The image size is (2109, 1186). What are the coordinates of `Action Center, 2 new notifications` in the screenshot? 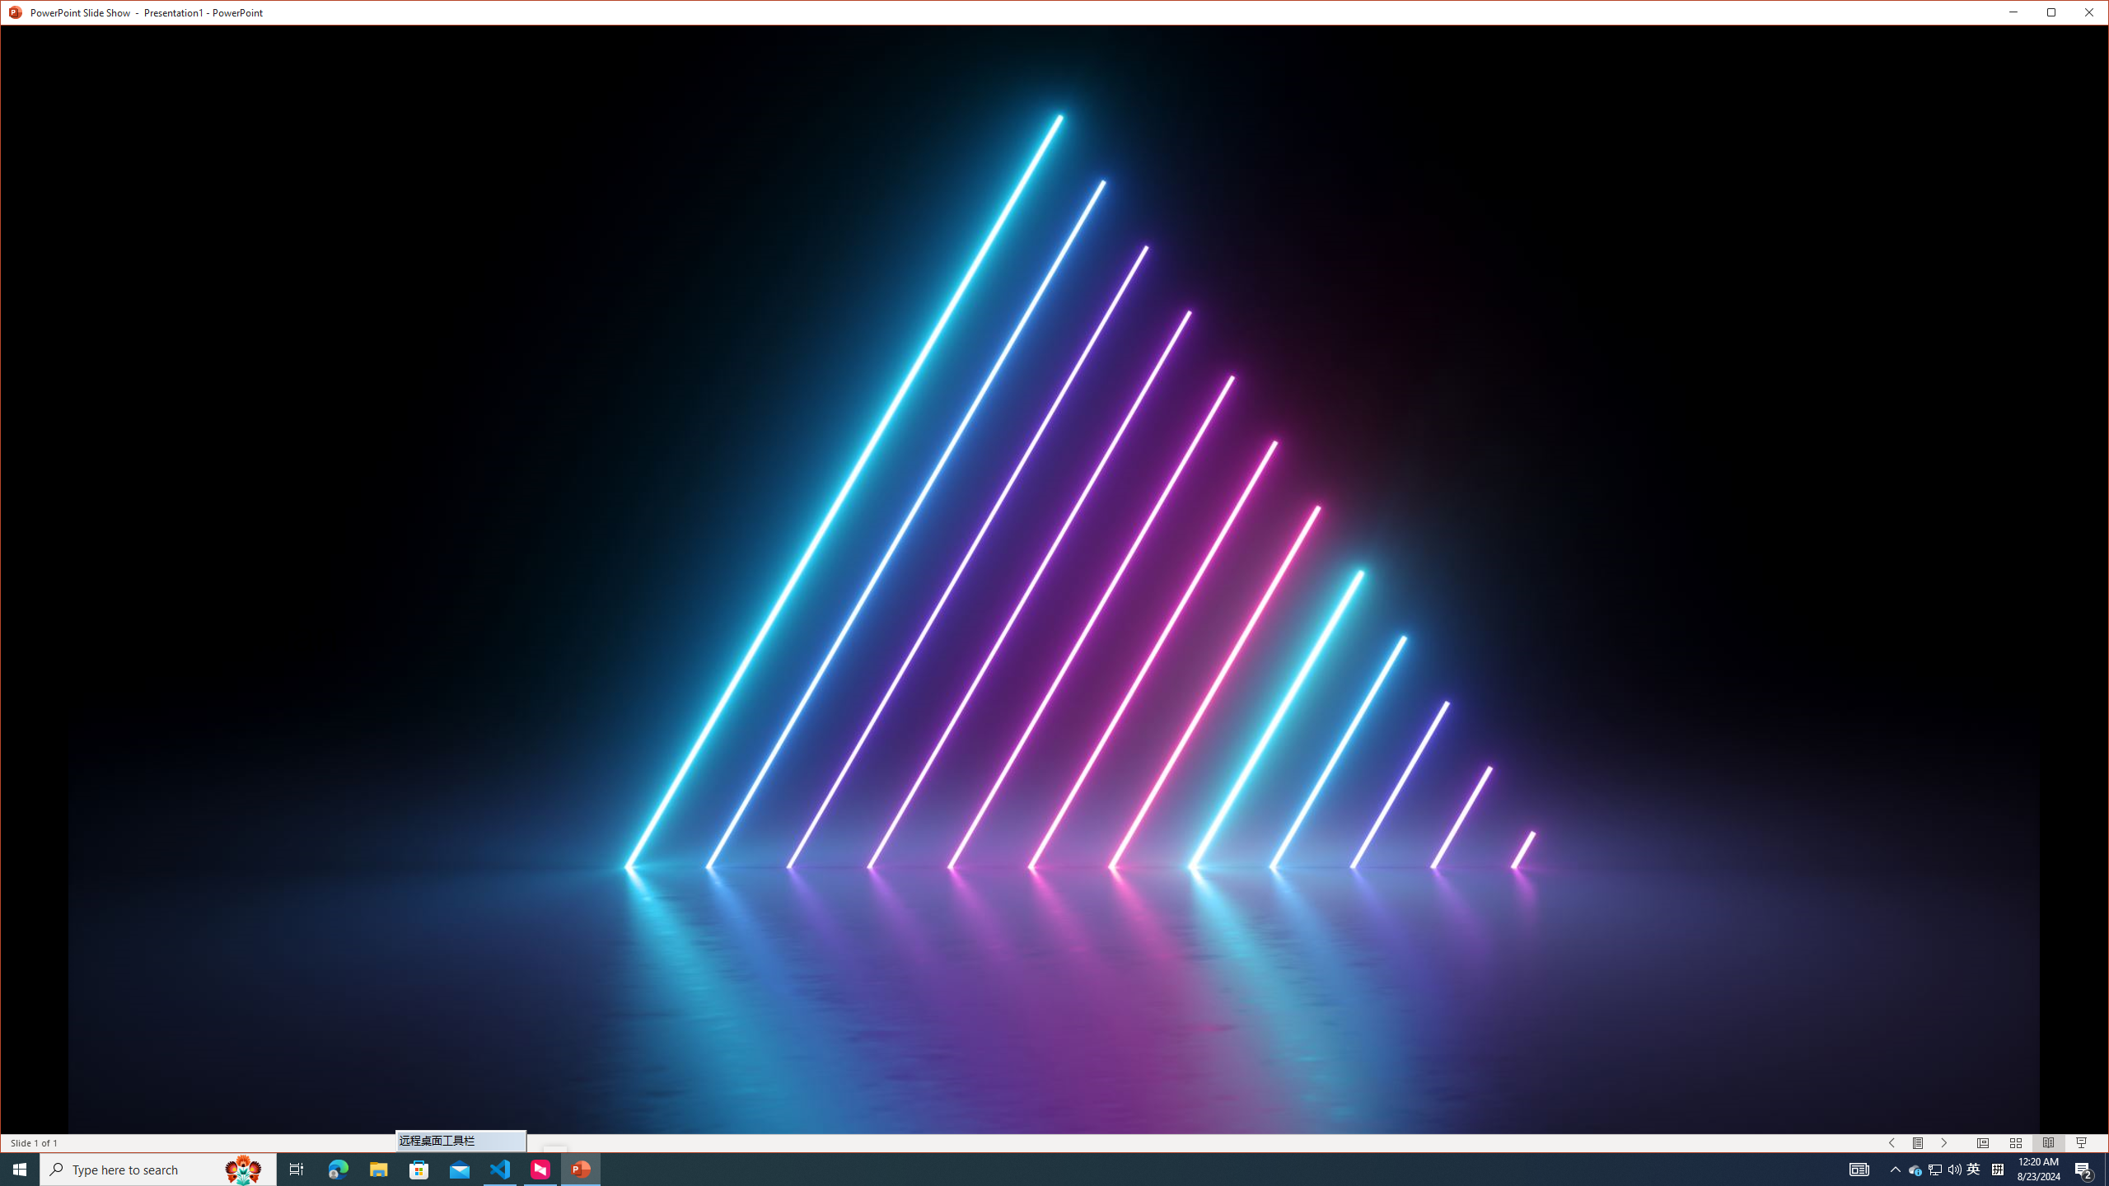 It's located at (419, 1170).